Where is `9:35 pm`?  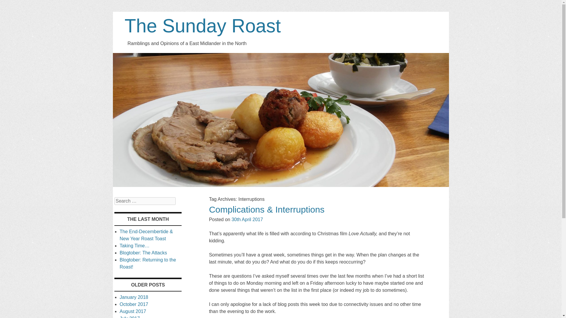 9:35 pm is located at coordinates (247, 219).